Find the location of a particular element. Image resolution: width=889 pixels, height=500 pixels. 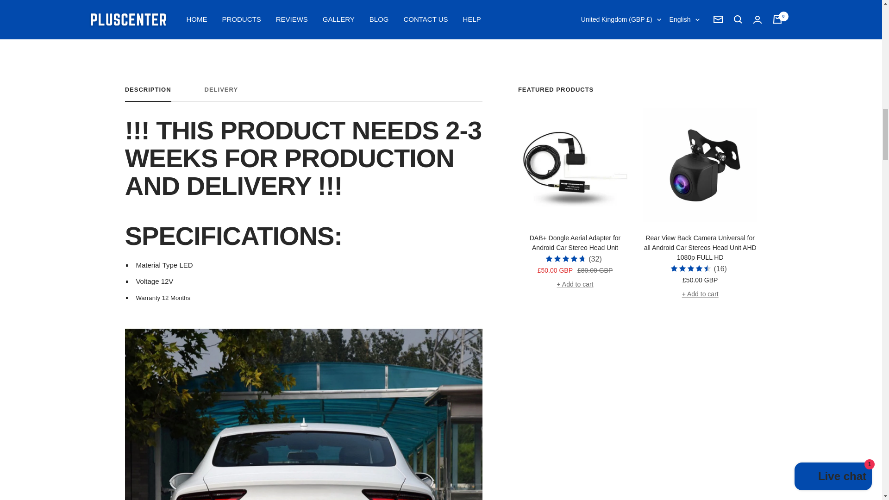

Next is located at coordinates (304, 94).